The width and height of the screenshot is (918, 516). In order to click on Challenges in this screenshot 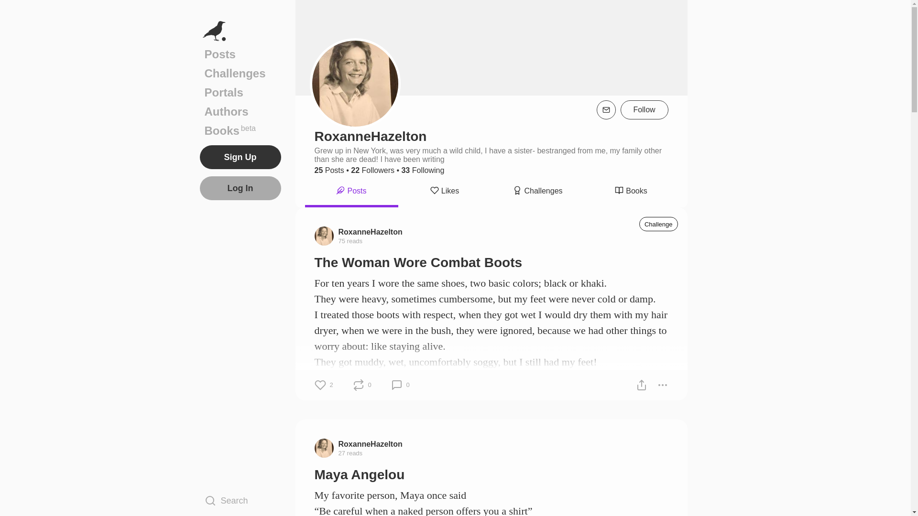, I will do `click(240, 130)`.